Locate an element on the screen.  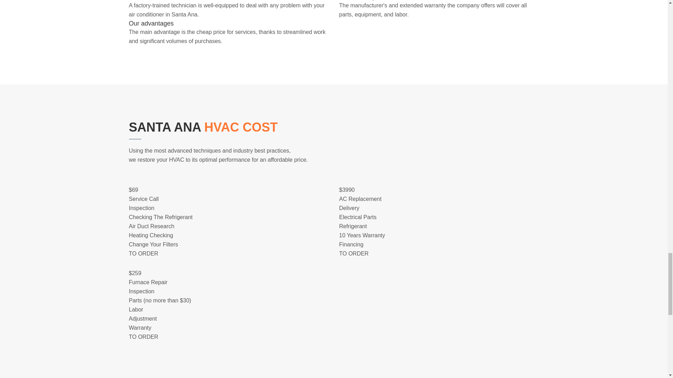
TO ORDER is located at coordinates (144, 253).